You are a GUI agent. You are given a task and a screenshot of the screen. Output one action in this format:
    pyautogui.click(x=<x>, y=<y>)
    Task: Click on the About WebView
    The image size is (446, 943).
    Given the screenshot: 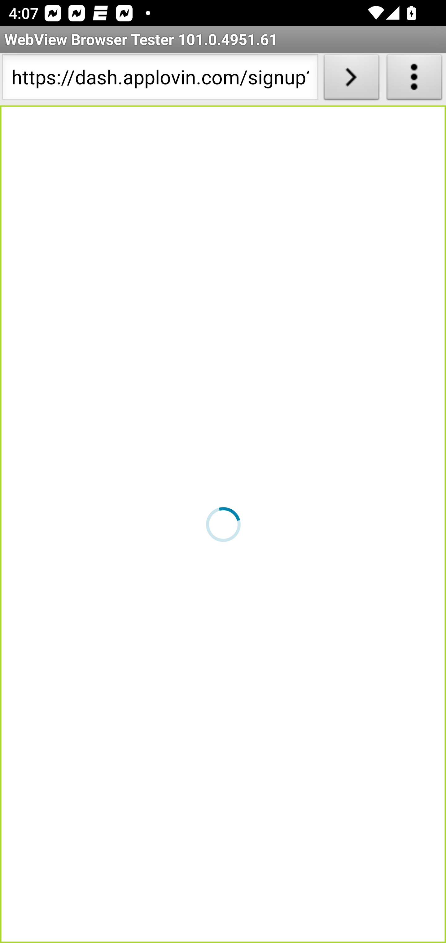 What is the action you would take?
    pyautogui.click(x=414, y=79)
    